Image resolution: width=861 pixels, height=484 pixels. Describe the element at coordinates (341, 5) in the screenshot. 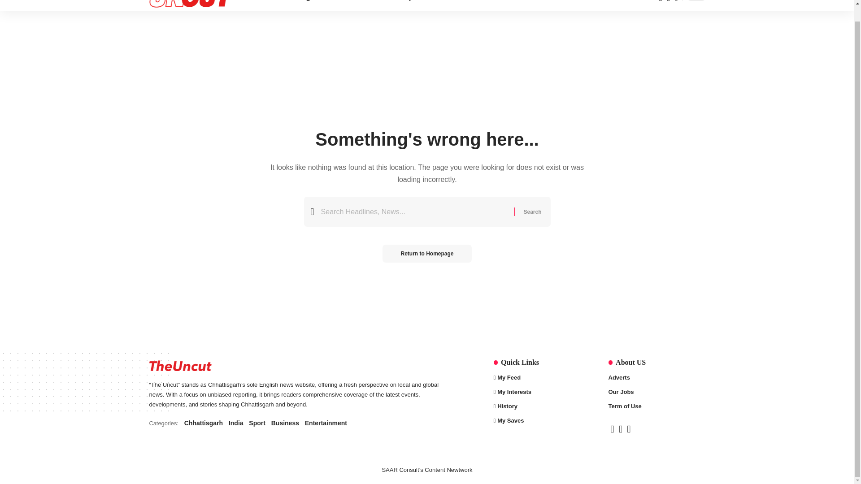

I see `India` at that location.